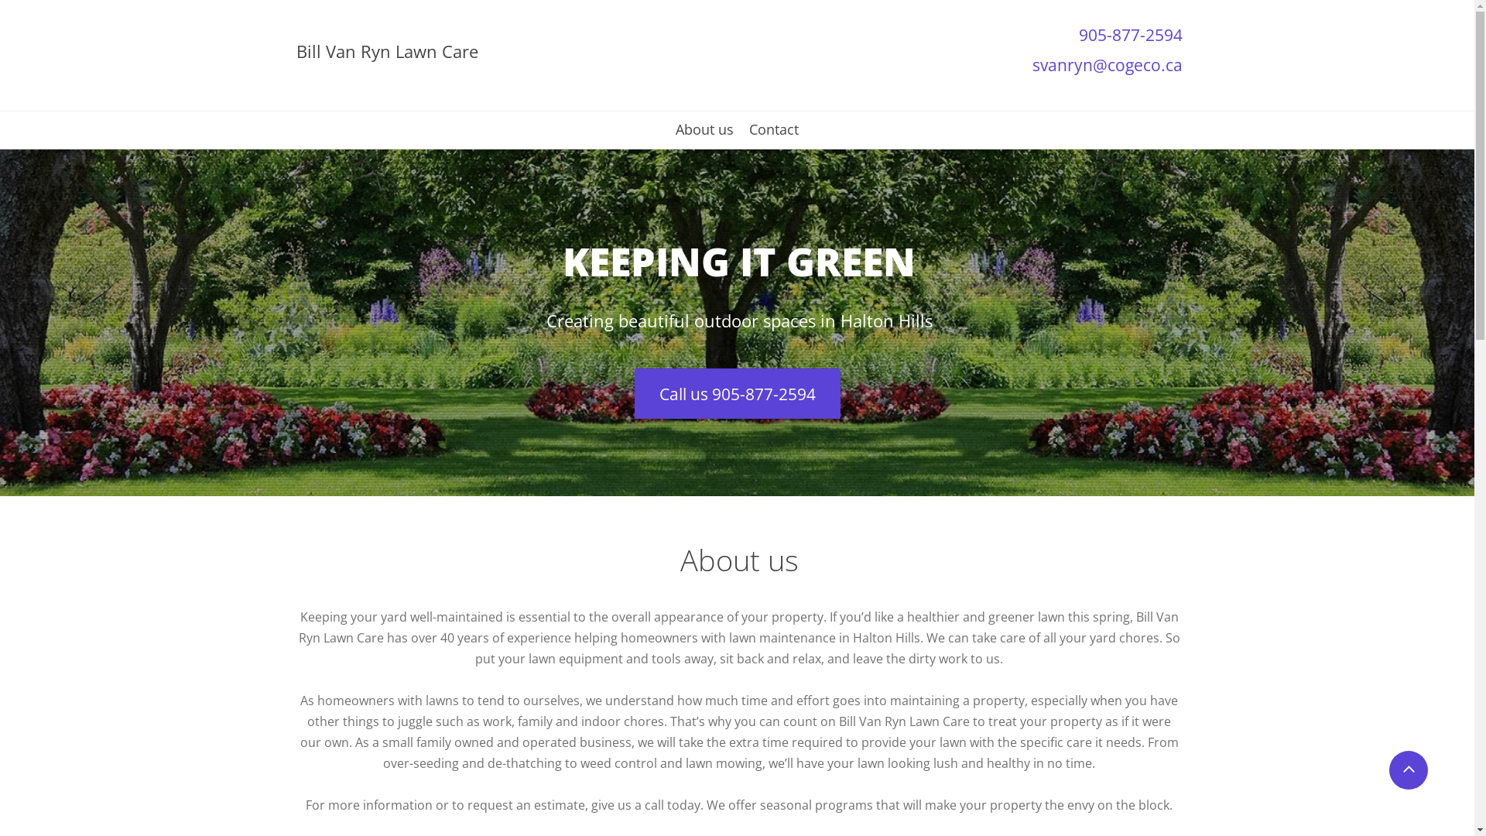 This screenshot has height=836, width=1486. Describe the element at coordinates (704, 135) in the screenshot. I see `About us` at that location.